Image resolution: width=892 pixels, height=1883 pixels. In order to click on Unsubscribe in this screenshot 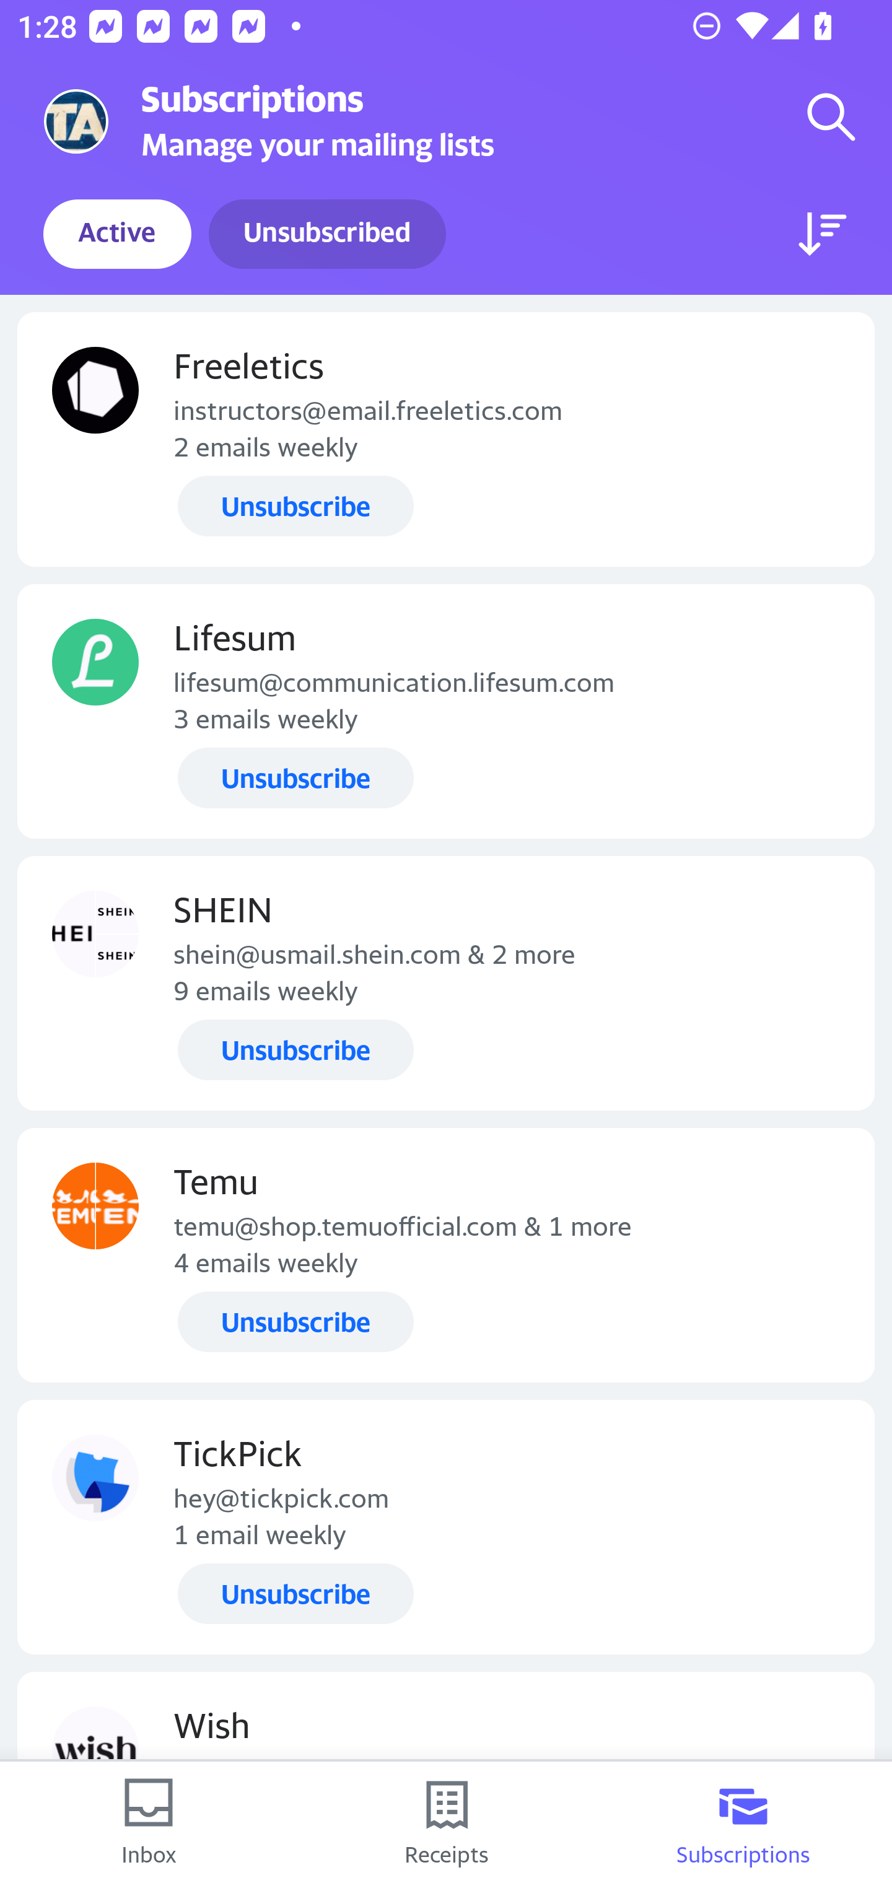, I will do `click(295, 1322)`.